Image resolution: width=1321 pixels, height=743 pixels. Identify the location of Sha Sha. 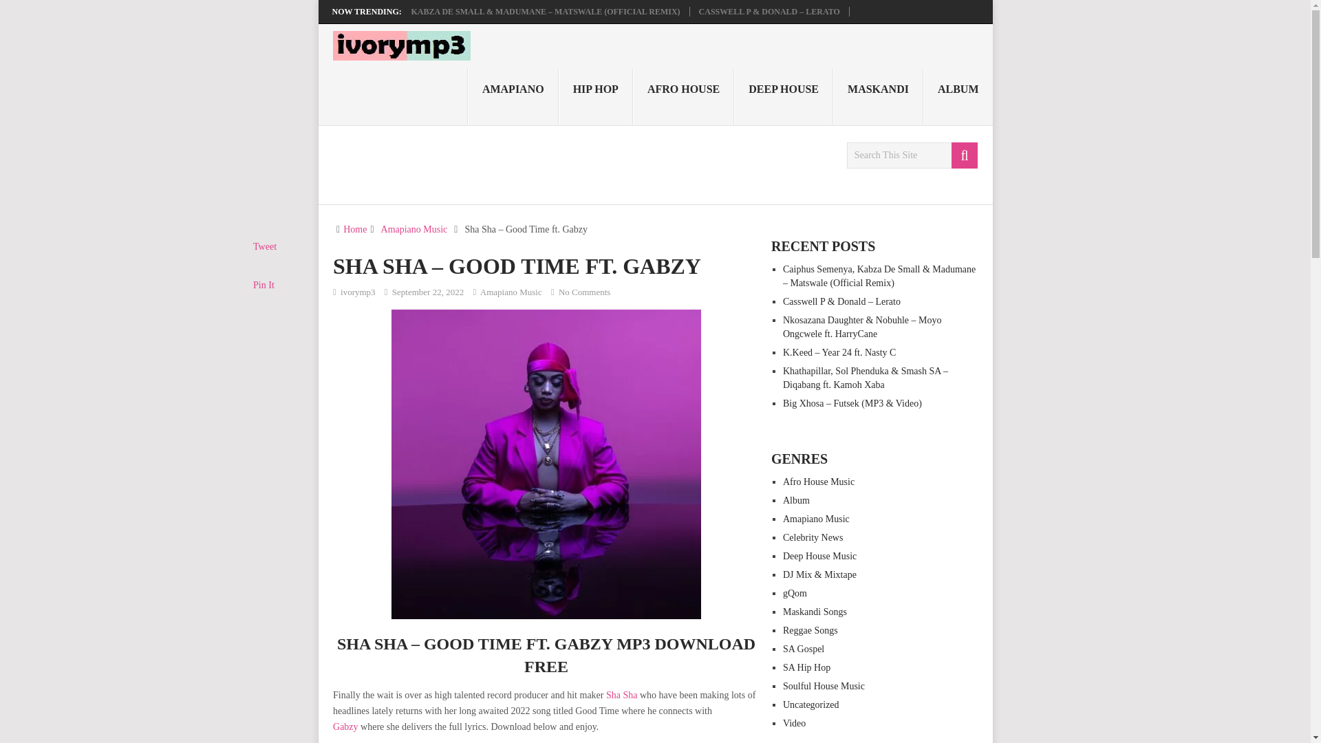
(622, 695).